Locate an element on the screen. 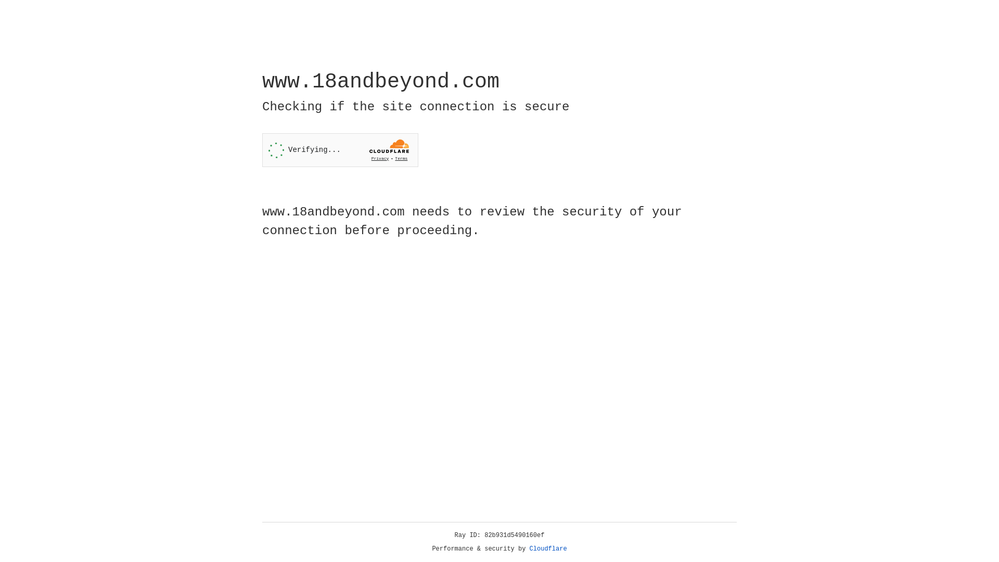 The height and width of the screenshot is (562, 999). Widget containing a Cloudflare security challenge is located at coordinates (340, 150).